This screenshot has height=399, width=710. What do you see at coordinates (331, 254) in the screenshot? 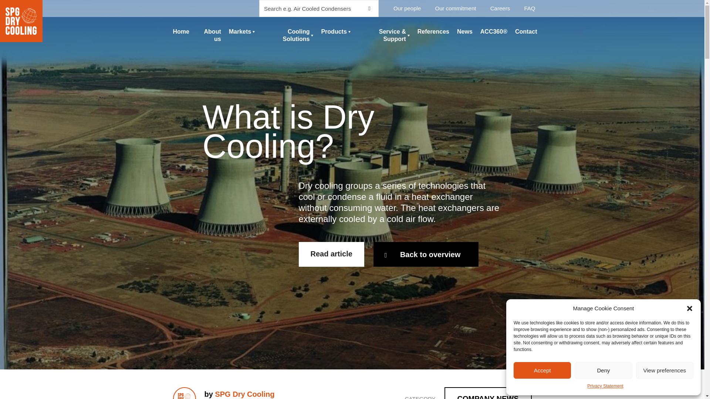
I see `Read article` at bounding box center [331, 254].